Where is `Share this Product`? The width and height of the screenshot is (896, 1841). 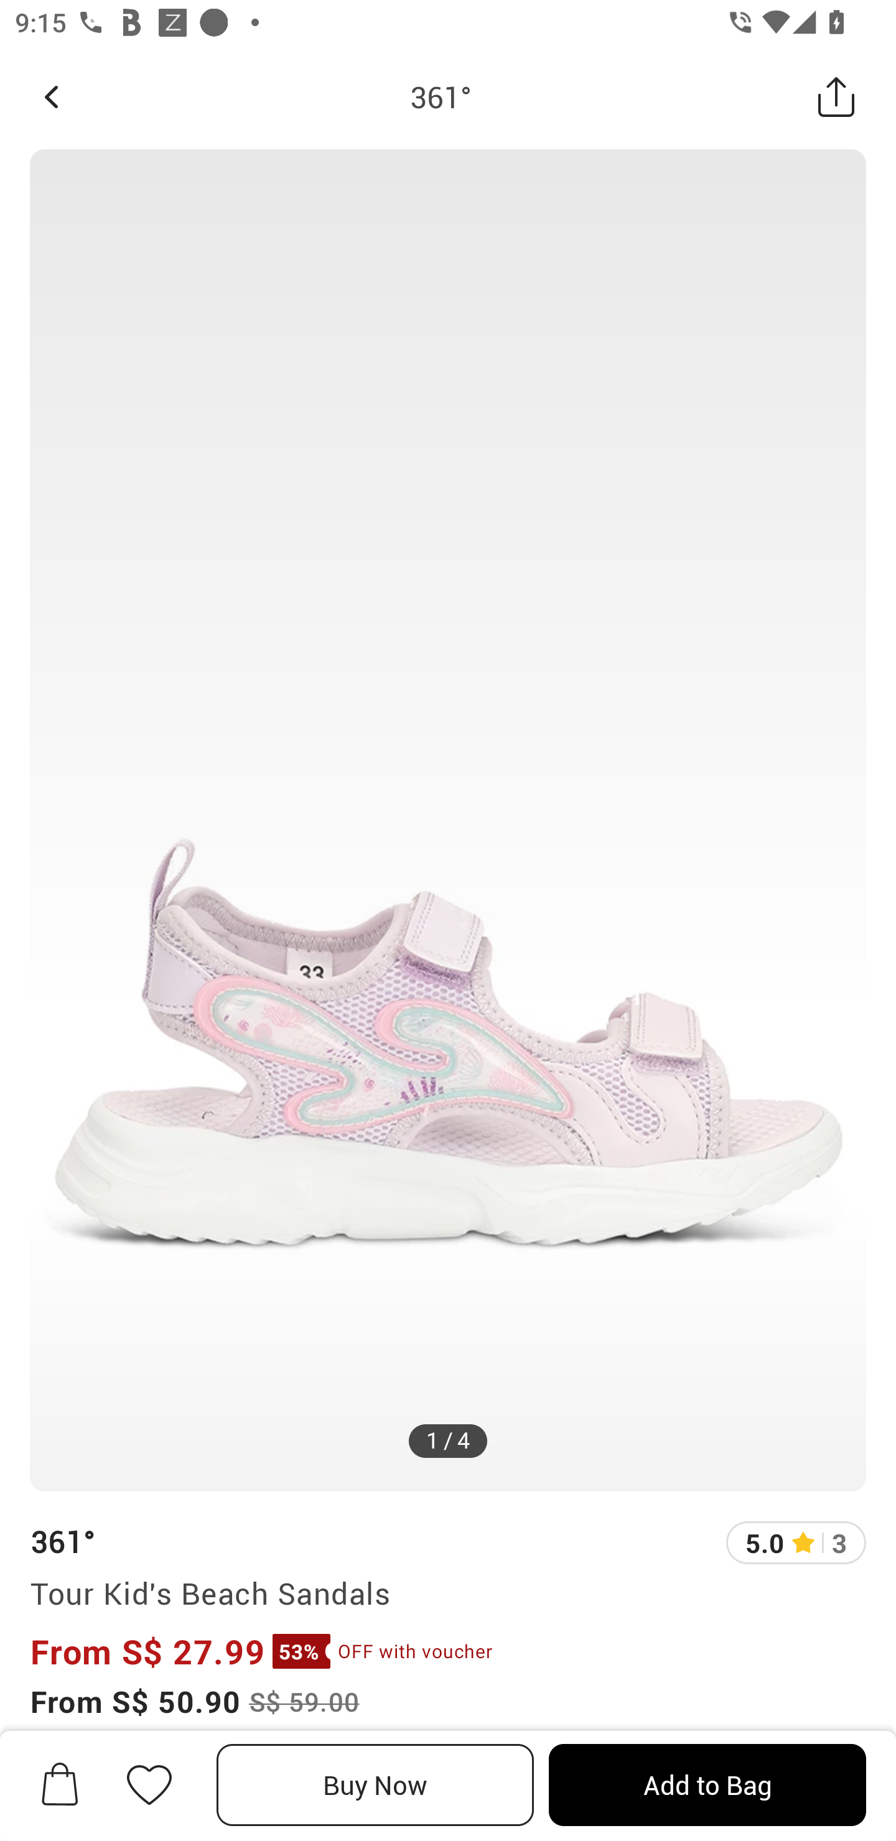 Share this Product is located at coordinates (836, 96).